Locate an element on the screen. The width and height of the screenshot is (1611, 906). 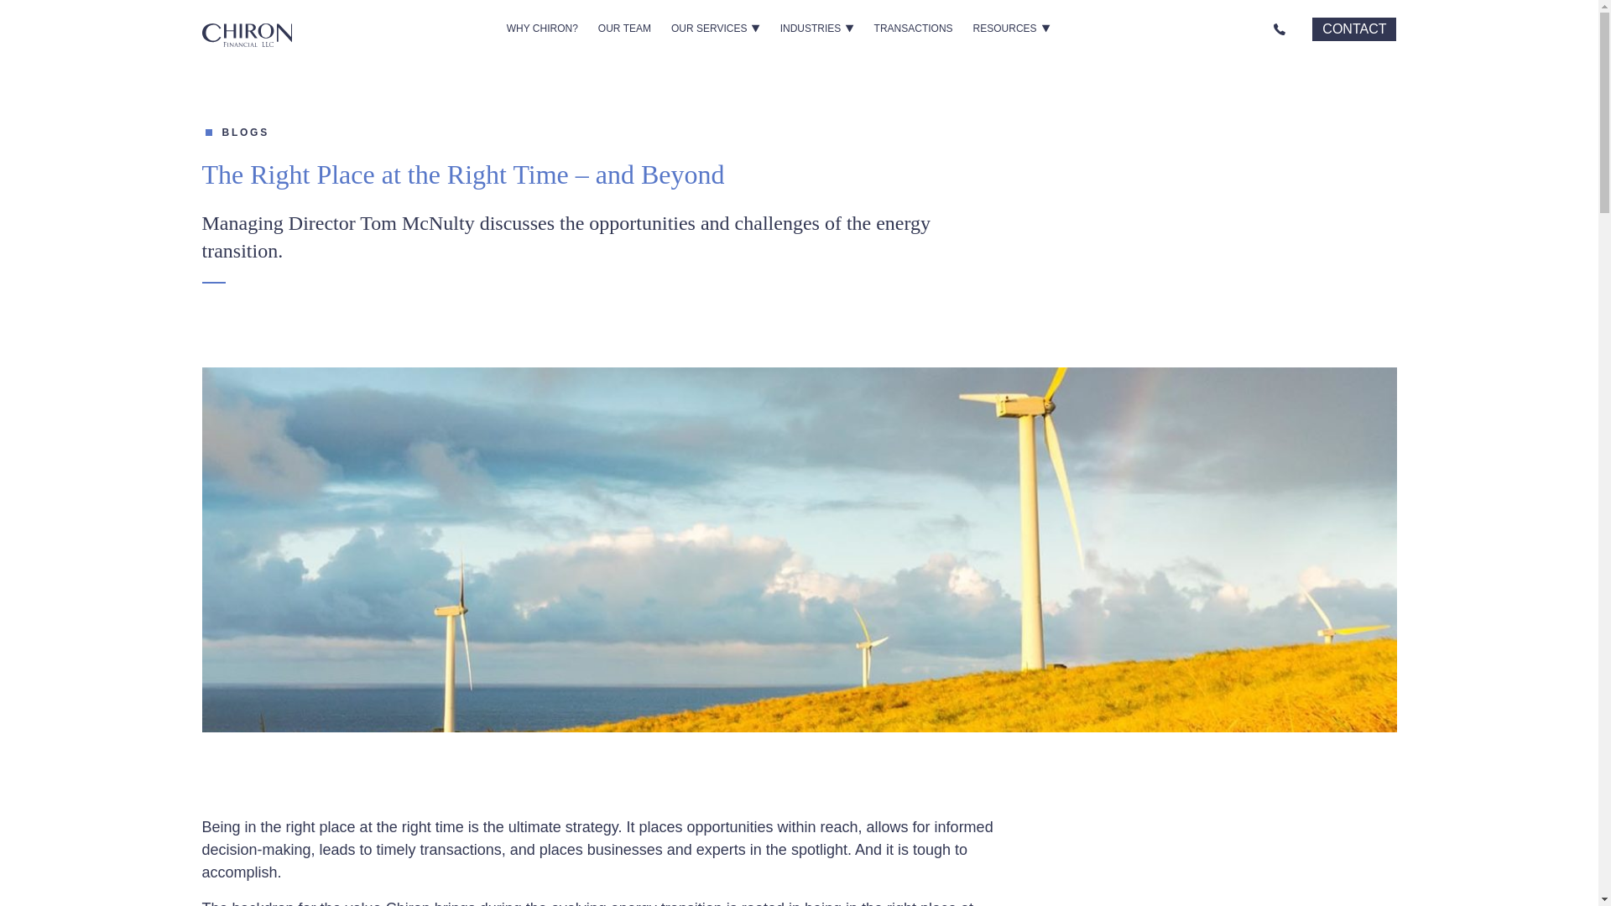
CONTACT is located at coordinates (1354, 29).